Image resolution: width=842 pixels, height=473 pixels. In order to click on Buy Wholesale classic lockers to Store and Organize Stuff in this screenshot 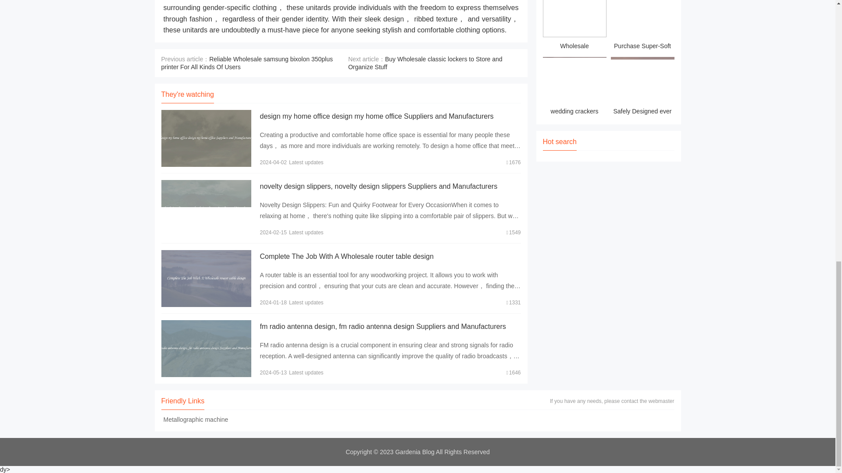, I will do `click(425, 63)`.